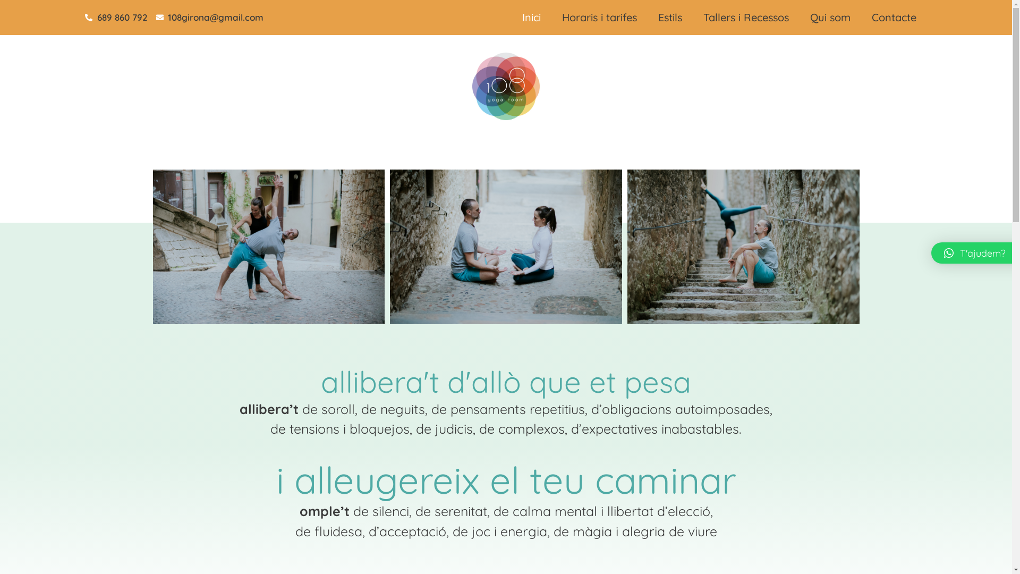 This screenshot has height=574, width=1020. I want to click on Inici, so click(531, 18).